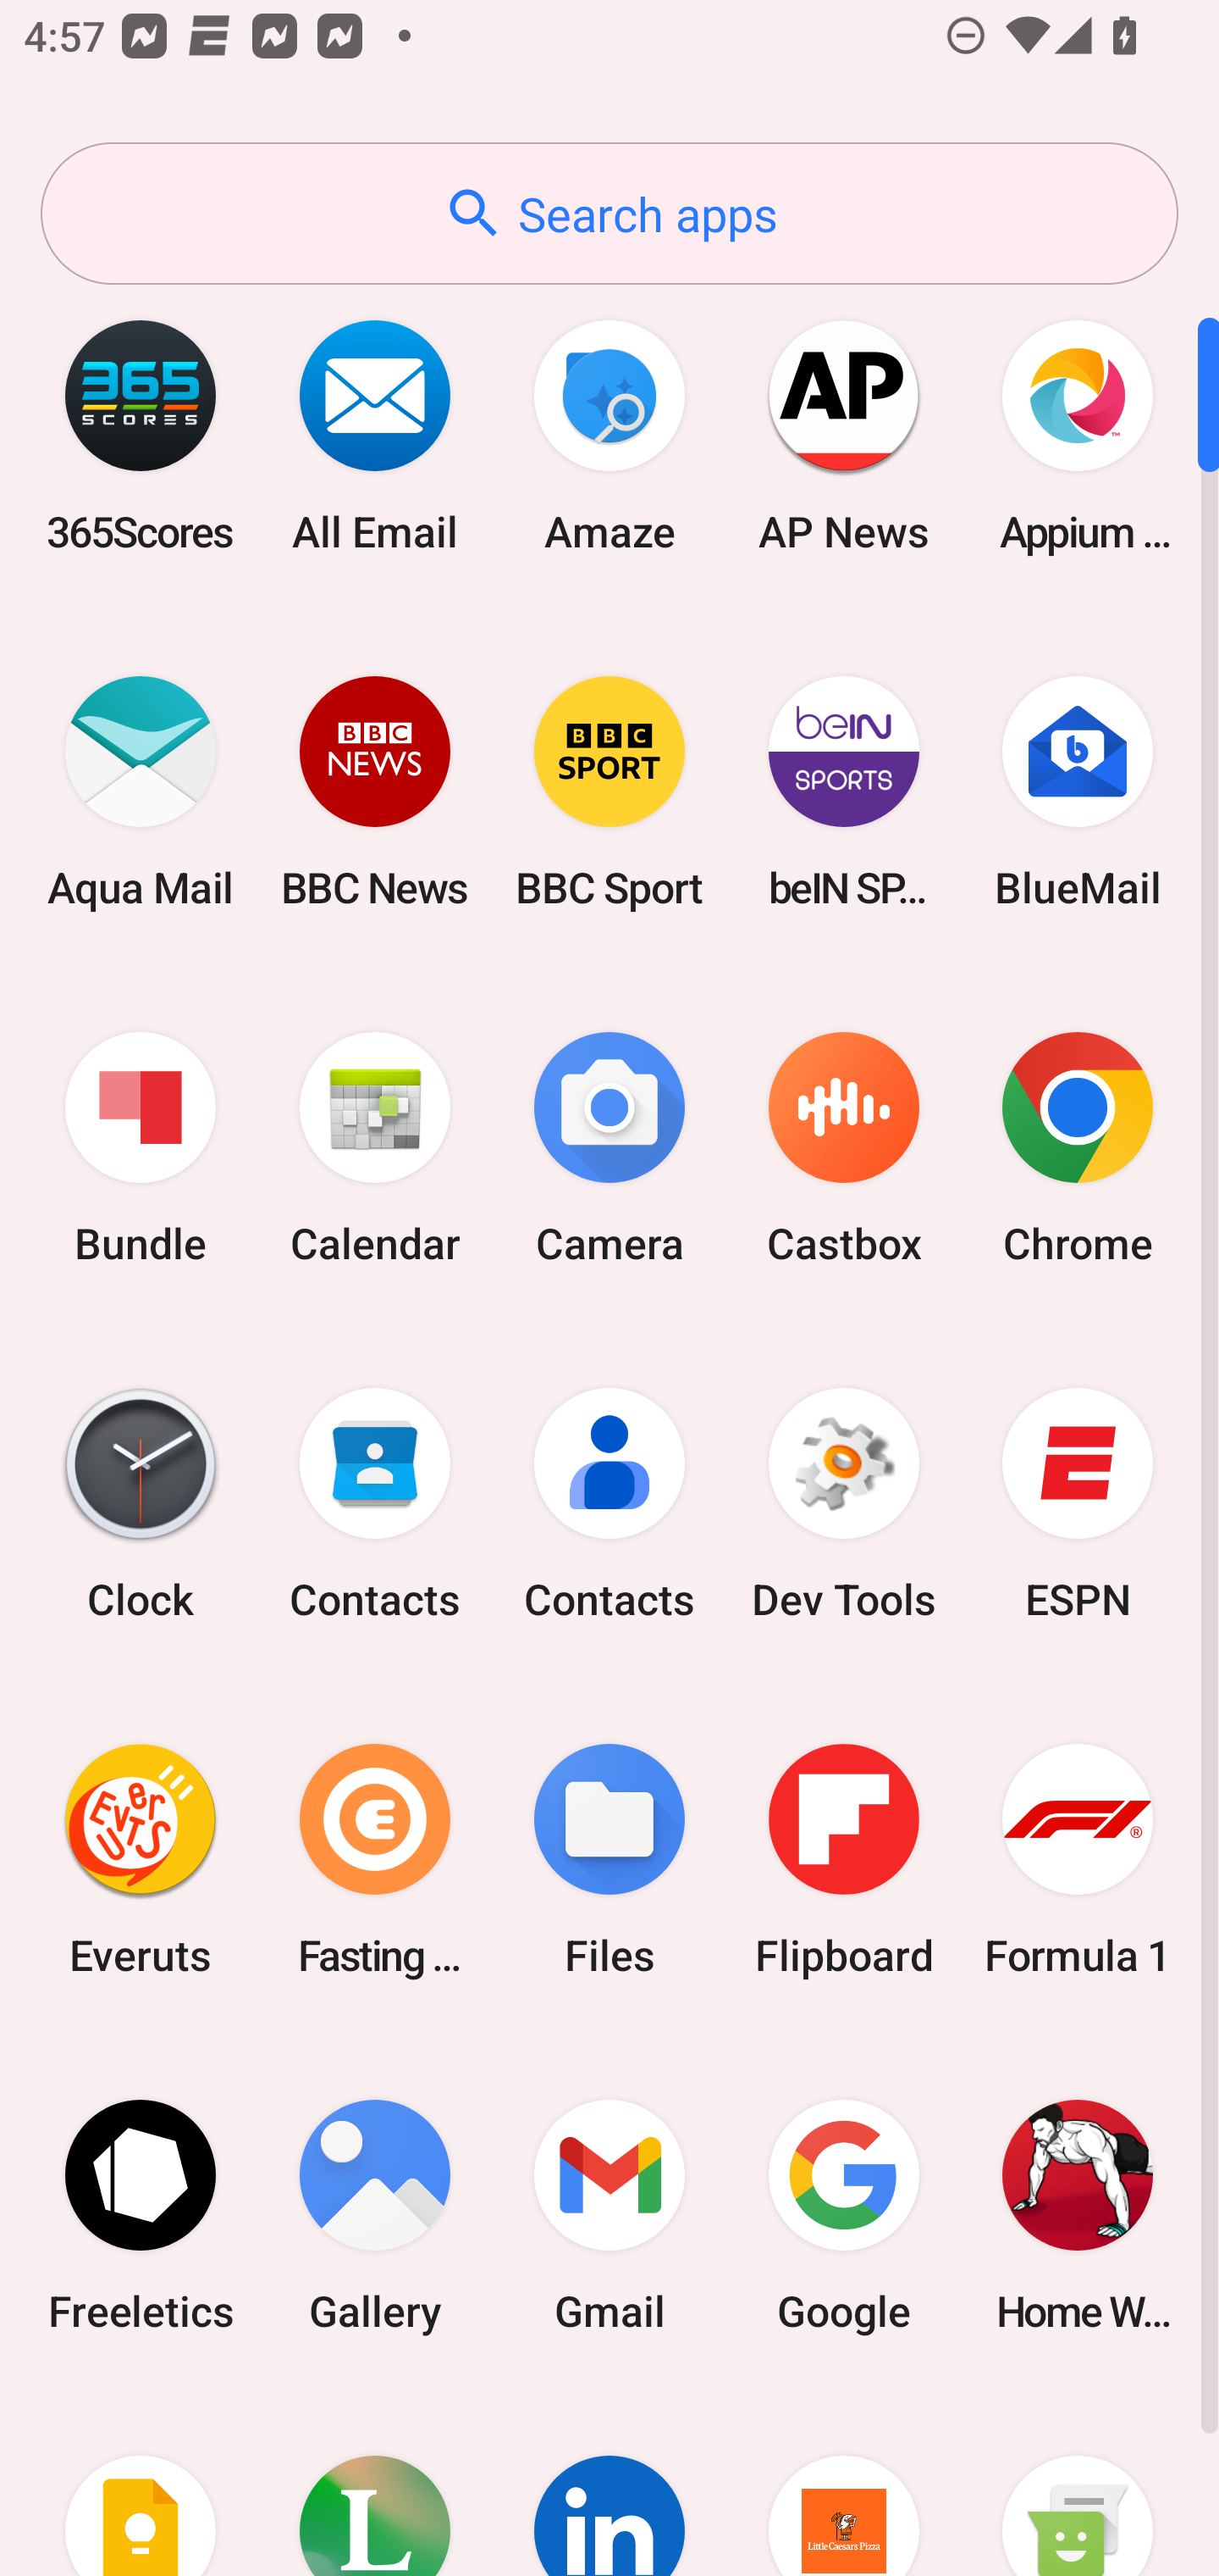  I want to click on Messaging, so click(1078, 2484).